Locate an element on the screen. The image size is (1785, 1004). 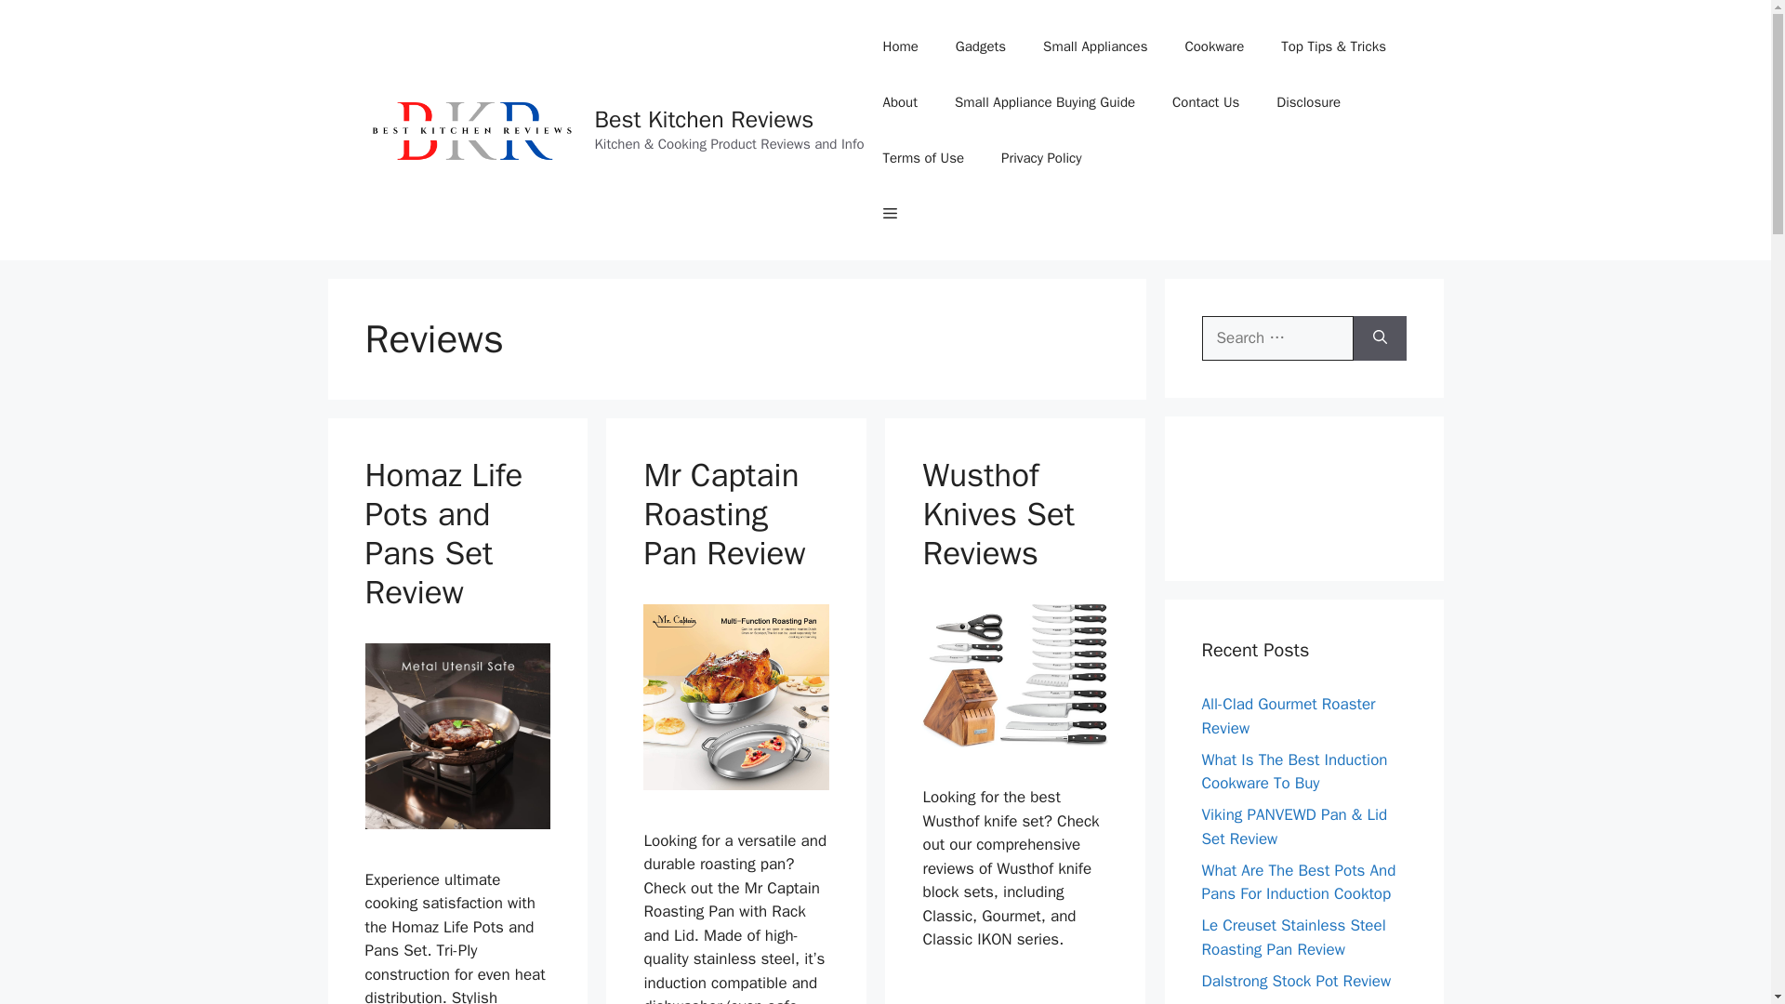
Best Kitchen Reviews is located at coordinates (704, 119).